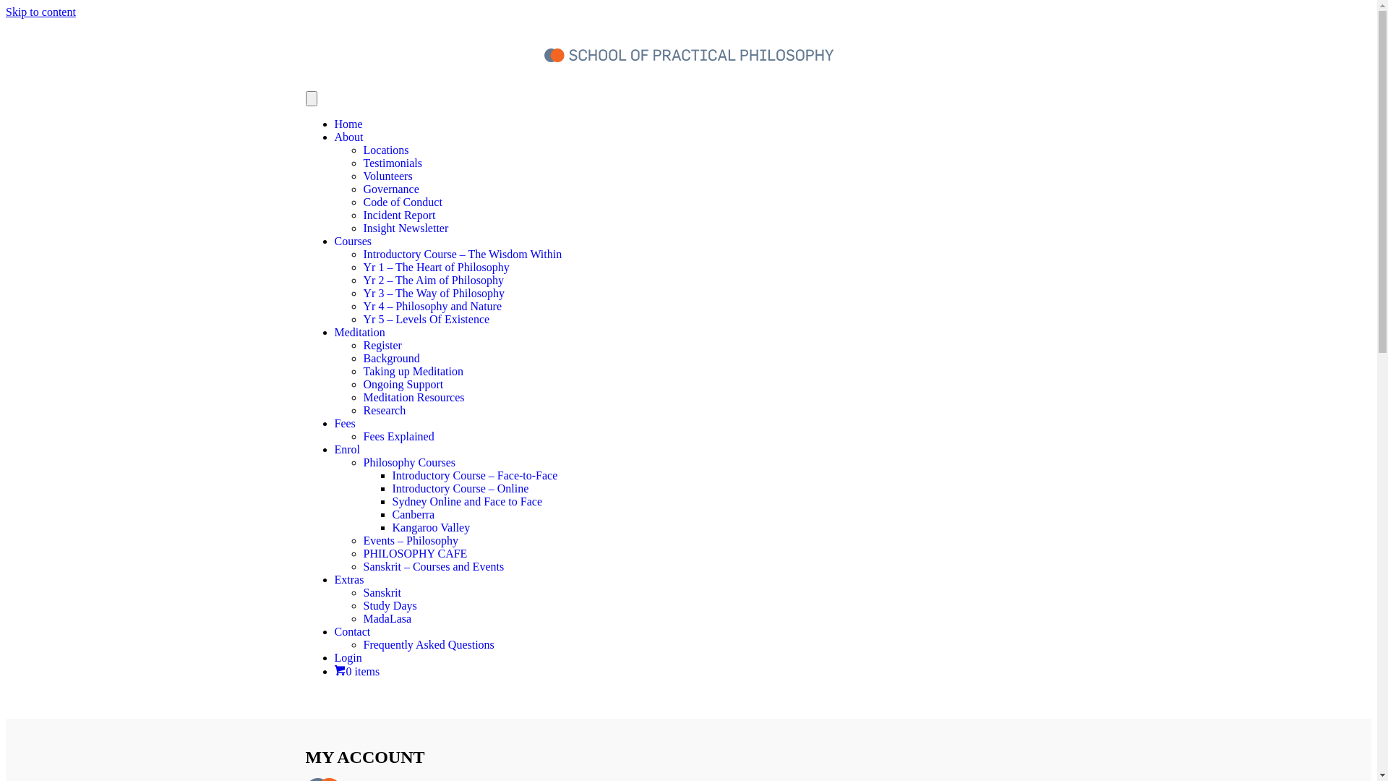 The width and height of the screenshot is (1388, 781). I want to click on Fees, so click(344, 424).